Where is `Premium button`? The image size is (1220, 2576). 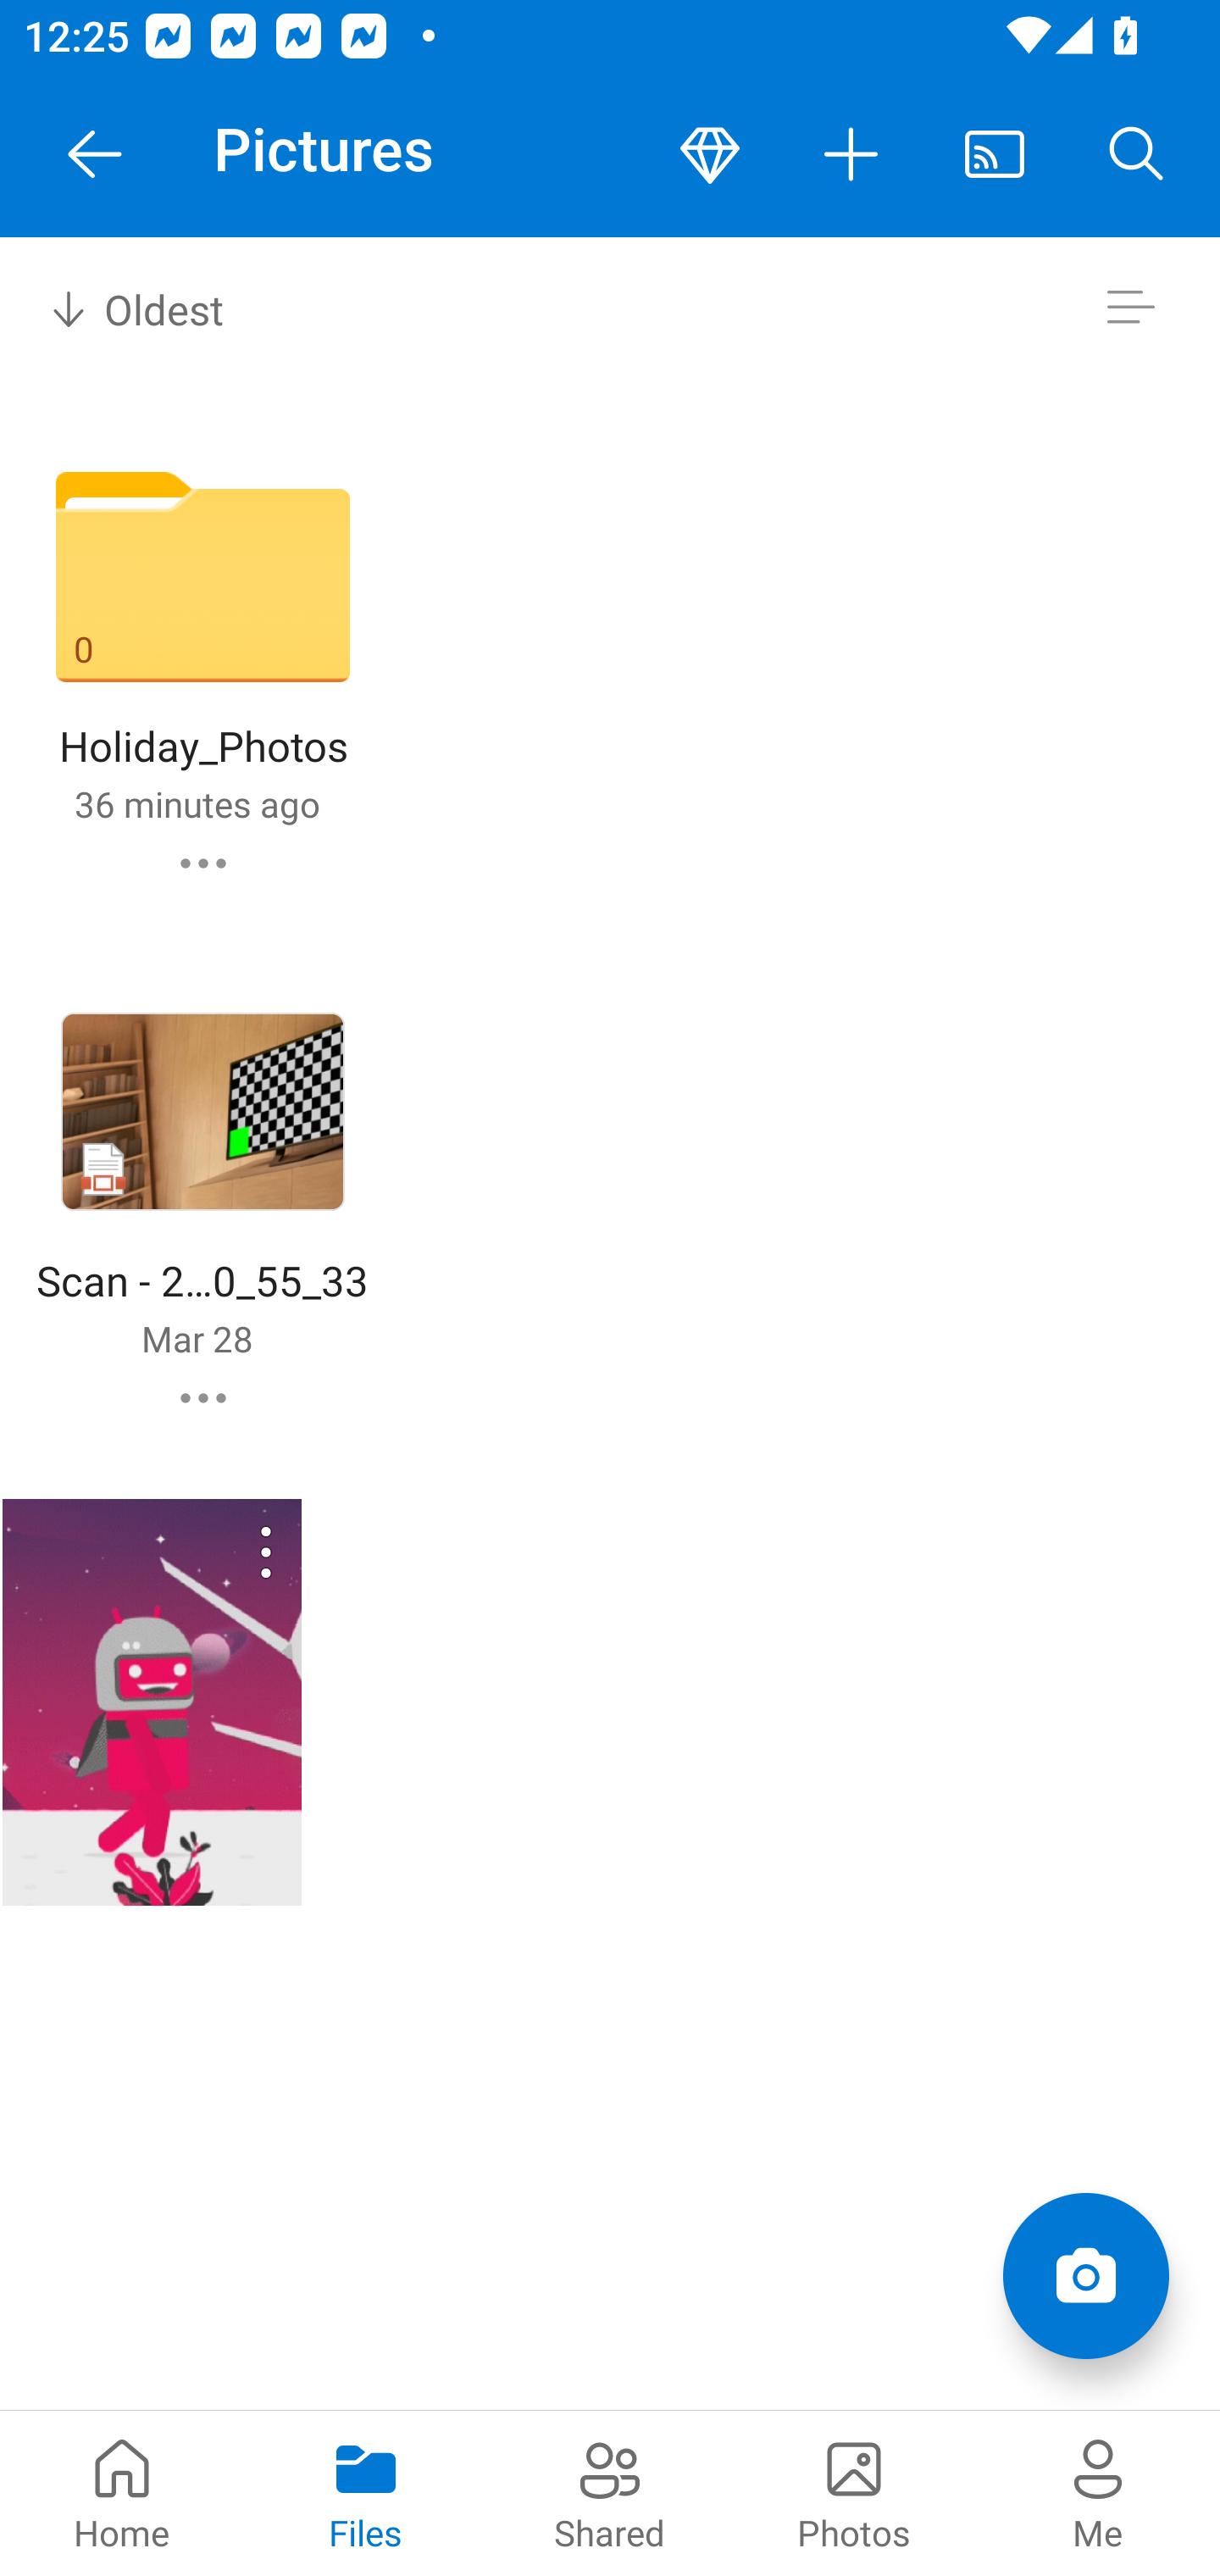 Premium button is located at coordinates (710, 154).